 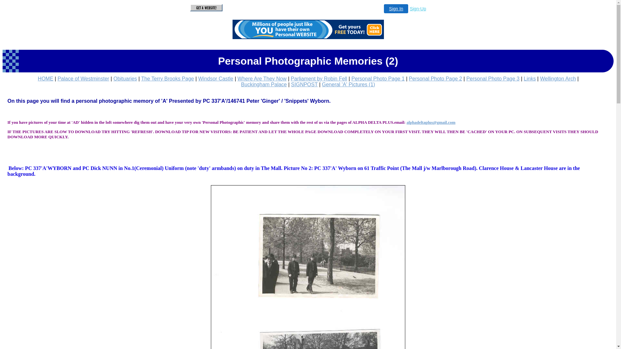 I want to click on Windsor Castle, so click(x=216, y=79).